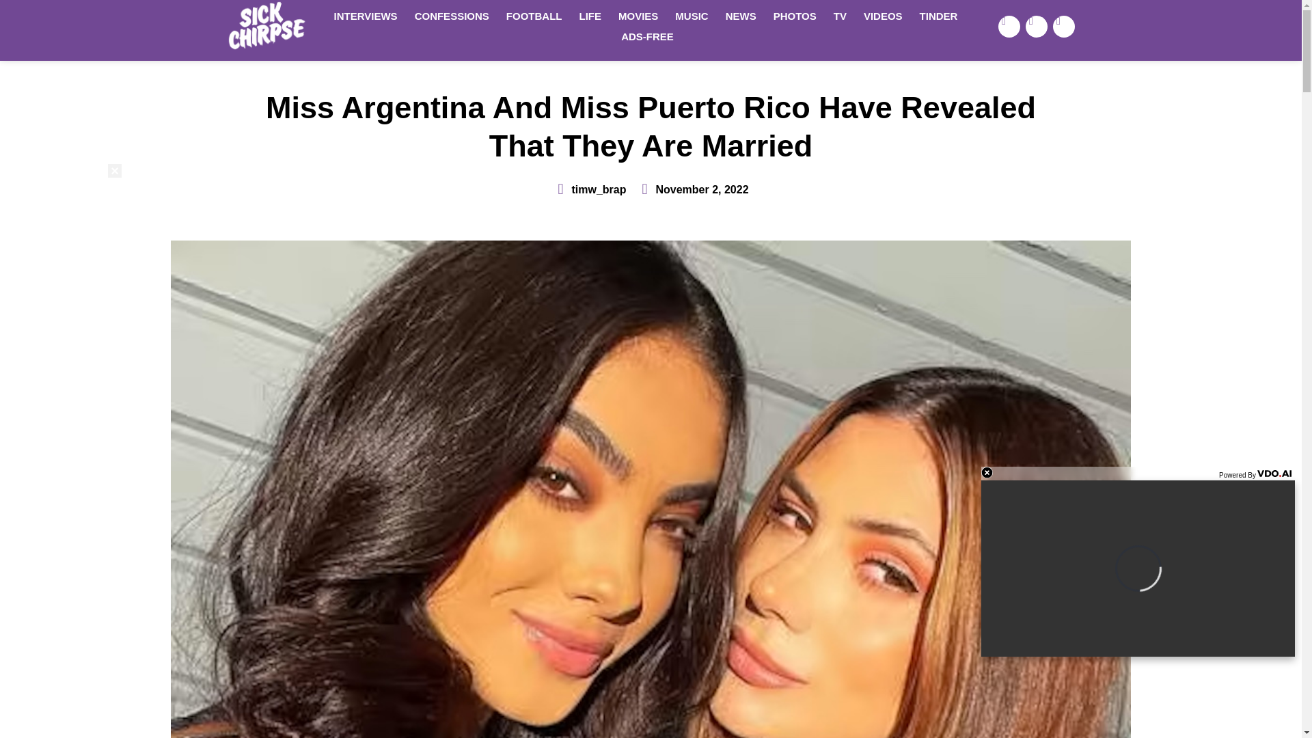 The height and width of the screenshot is (738, 1312). I want to click on LIFE, so click(590, 16).